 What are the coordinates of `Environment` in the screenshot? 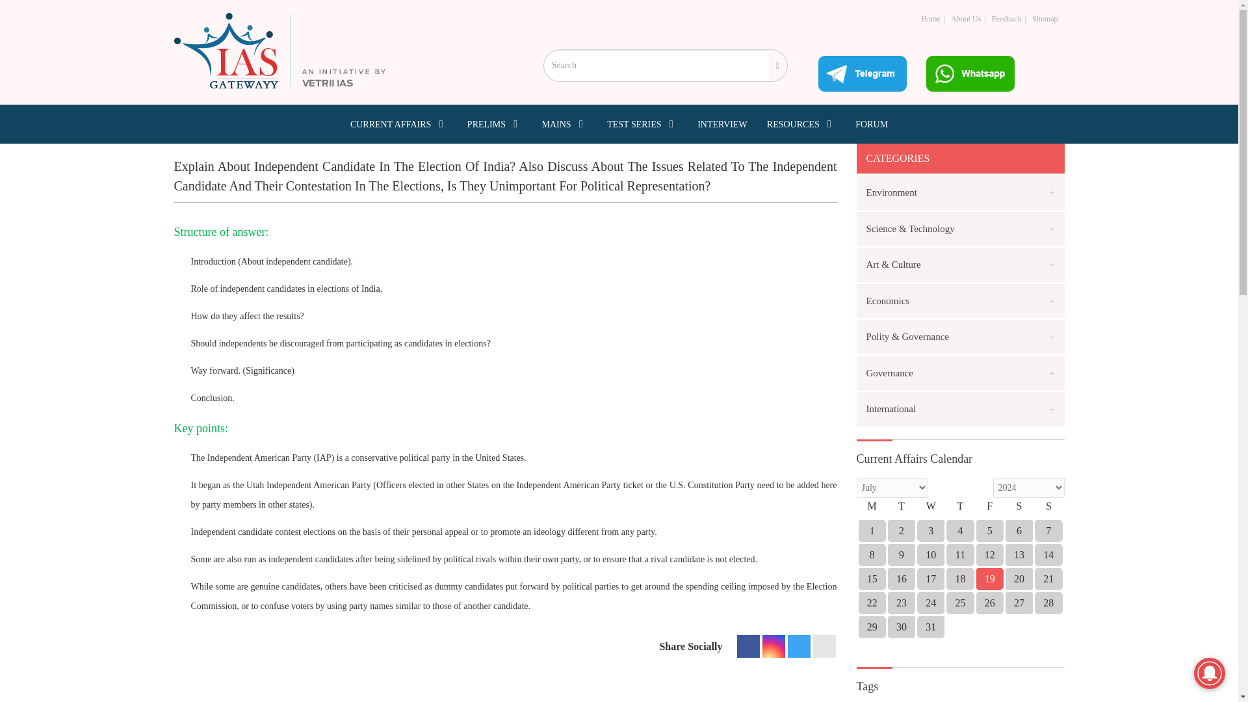 It's located at (960, 192).